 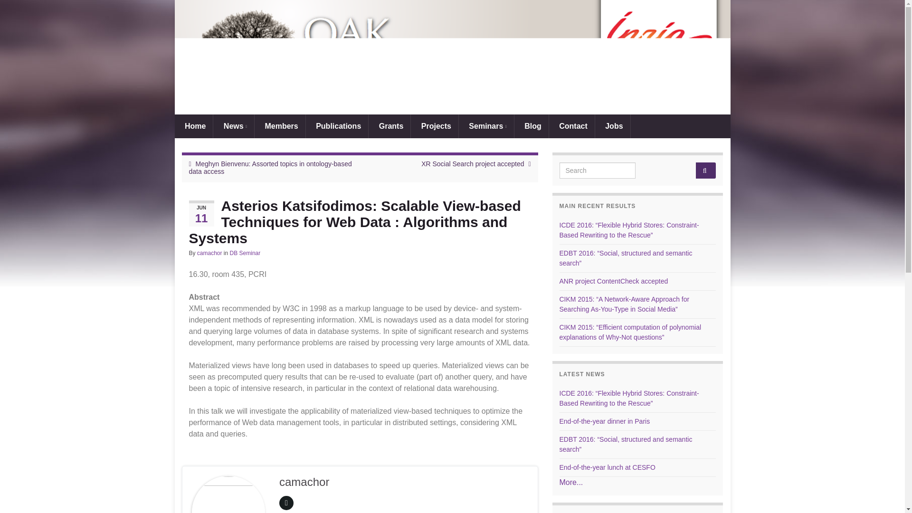 What do you see at coordinates (472, 163) in the screenshot?
I see `XR Social Search project accepted` at bounding box center [472, 163].